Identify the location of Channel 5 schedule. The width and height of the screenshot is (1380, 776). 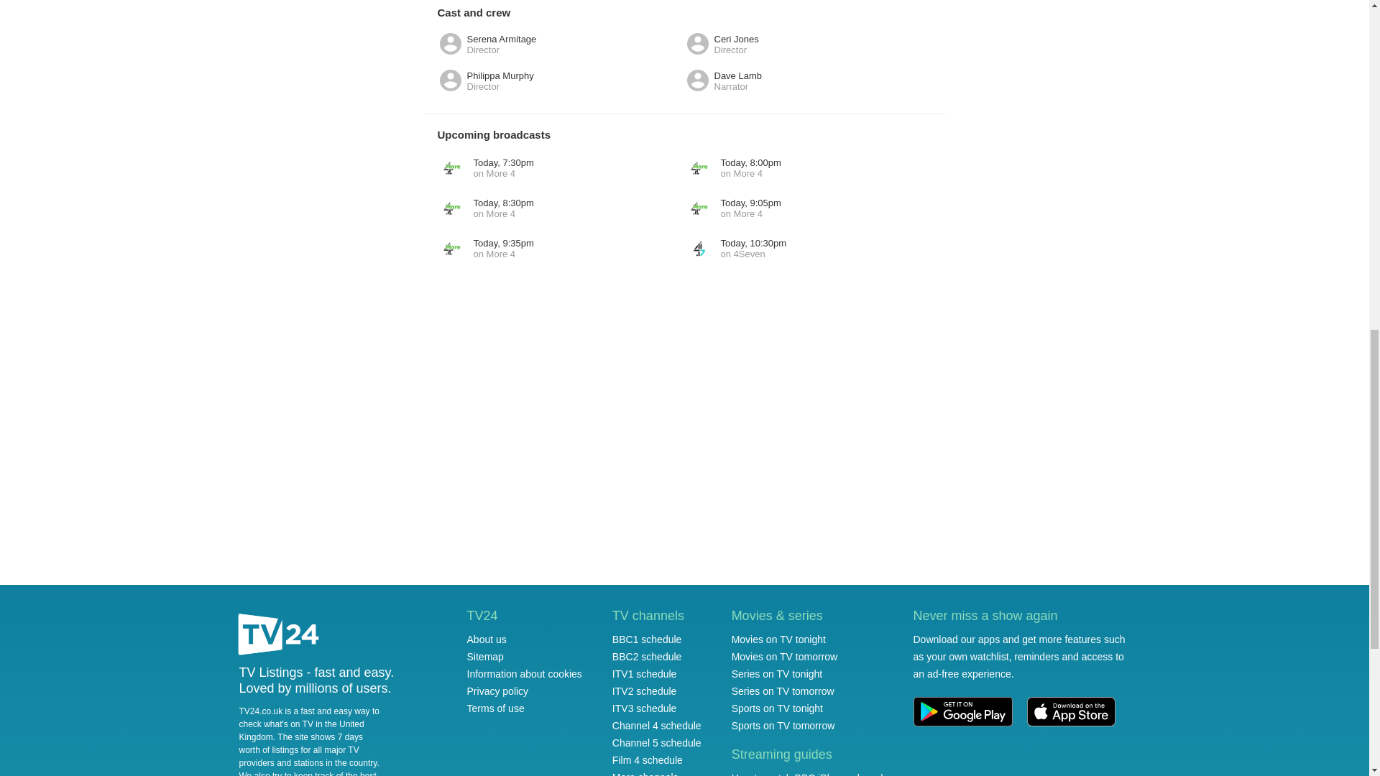
(648, 759).